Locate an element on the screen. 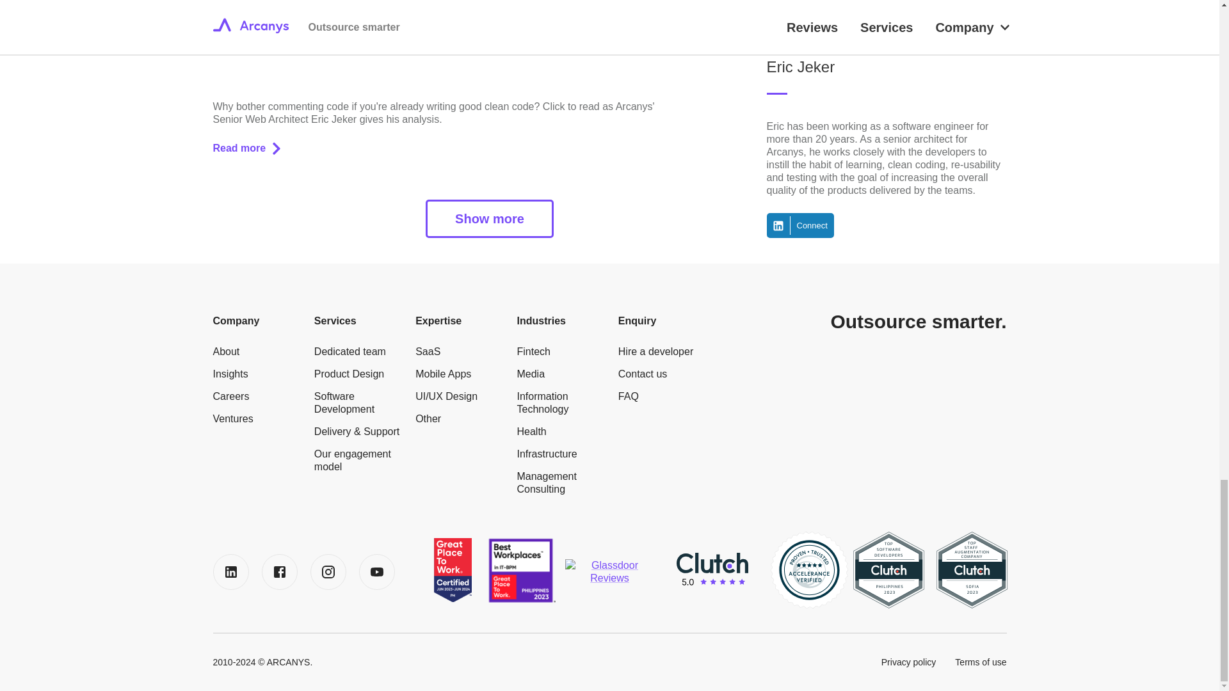 The image size is (1229, 691). Media is located at coordinates (530, 374).